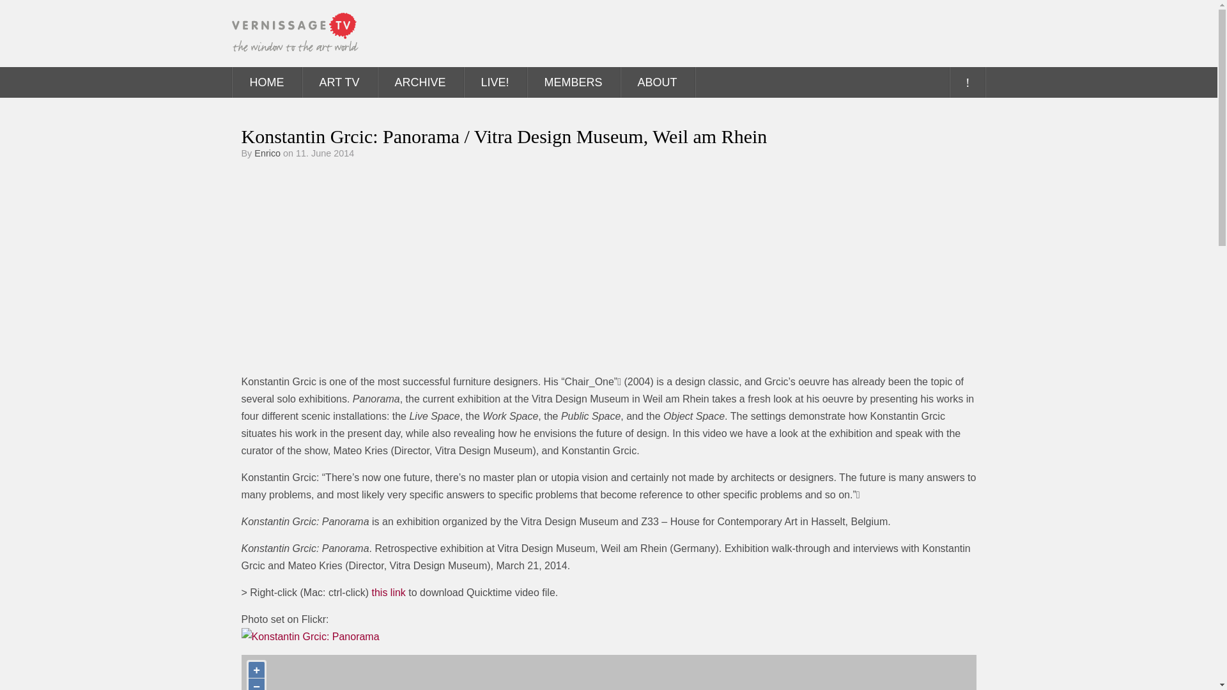 The height and width of the screenshot is (690, 1227). Describe the element at coordinates (657, 82) in the screenshot. I see `ABOUT` at that location.